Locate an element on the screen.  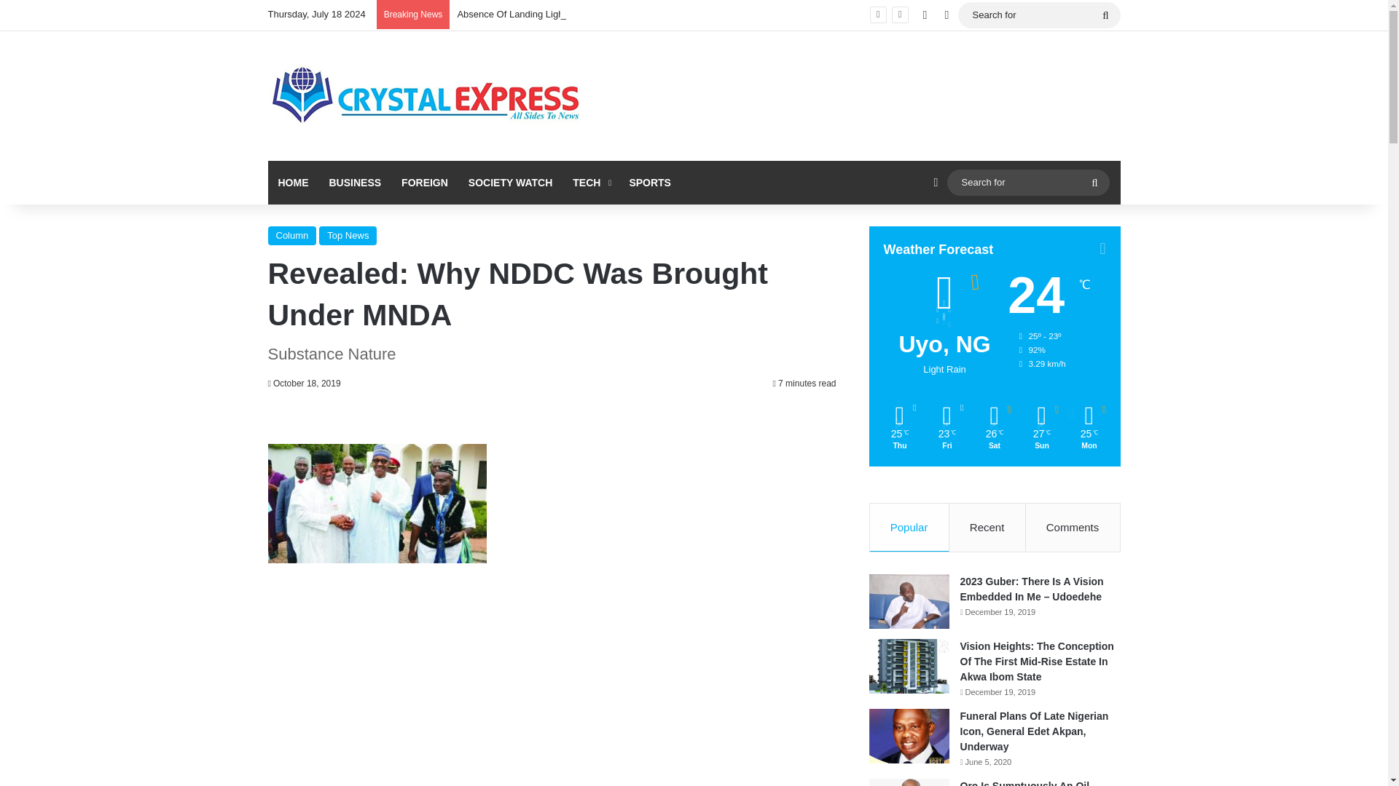
Recent is located at coordinates (987, 528).